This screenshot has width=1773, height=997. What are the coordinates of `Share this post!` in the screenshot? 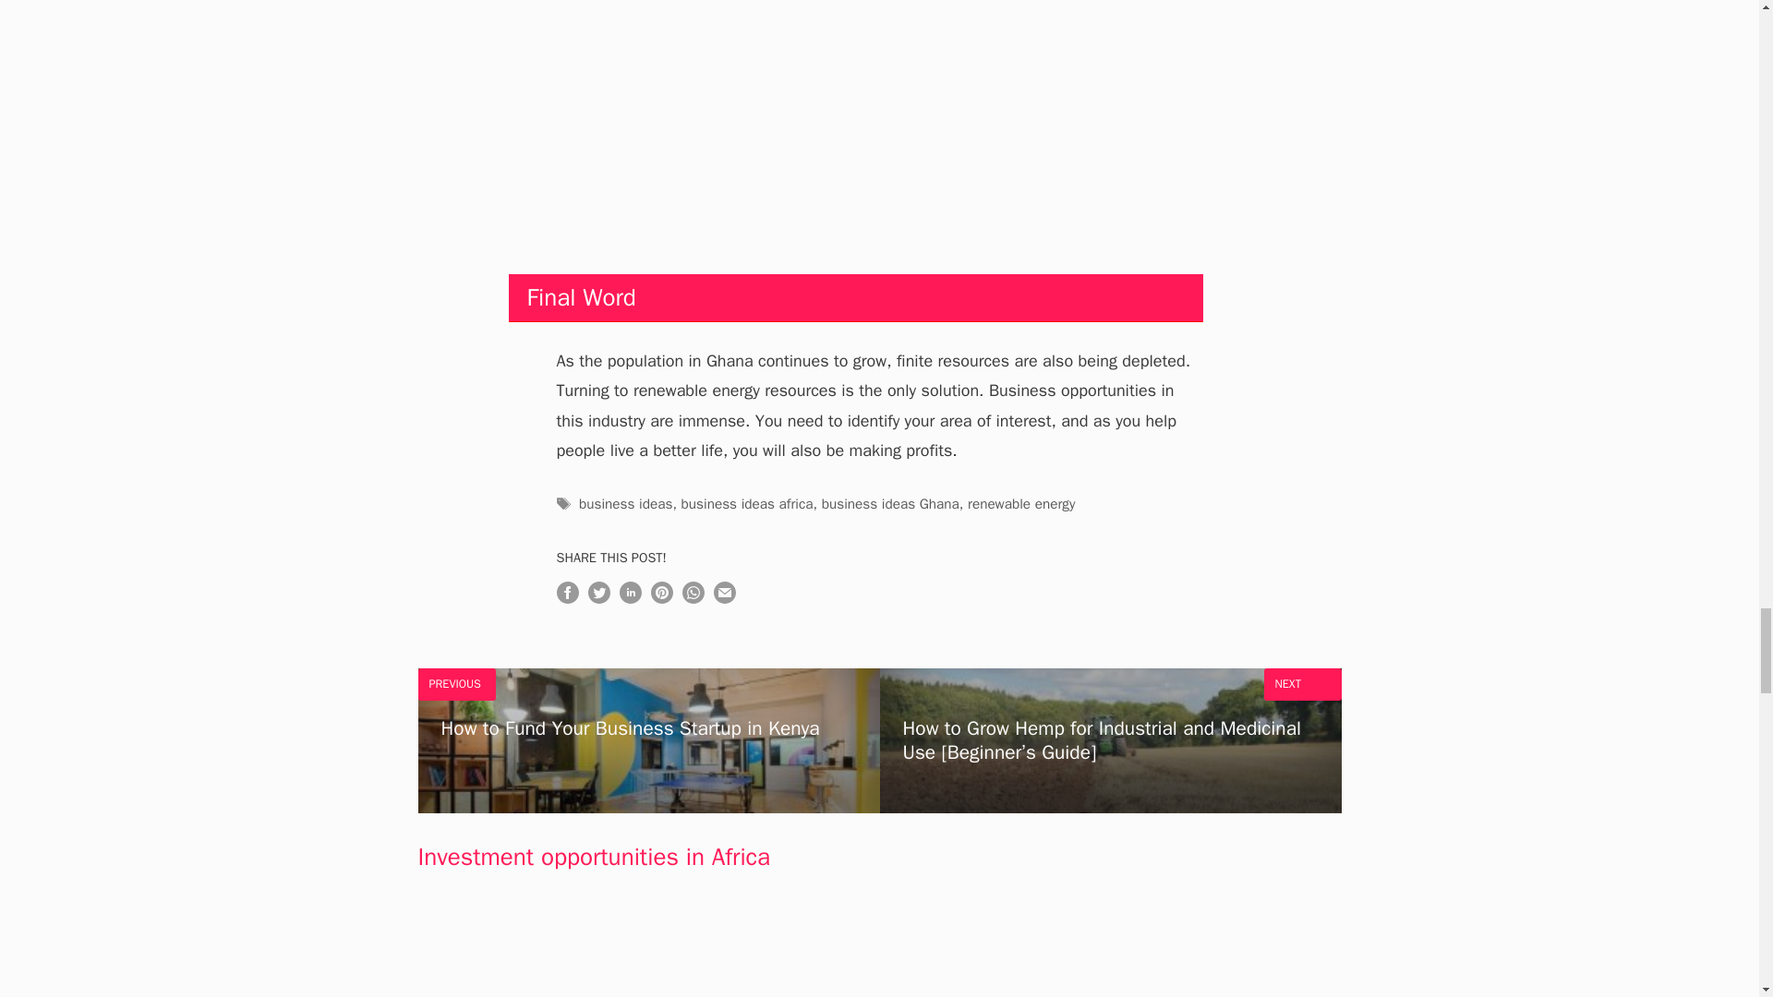 It's located at (693, 598).